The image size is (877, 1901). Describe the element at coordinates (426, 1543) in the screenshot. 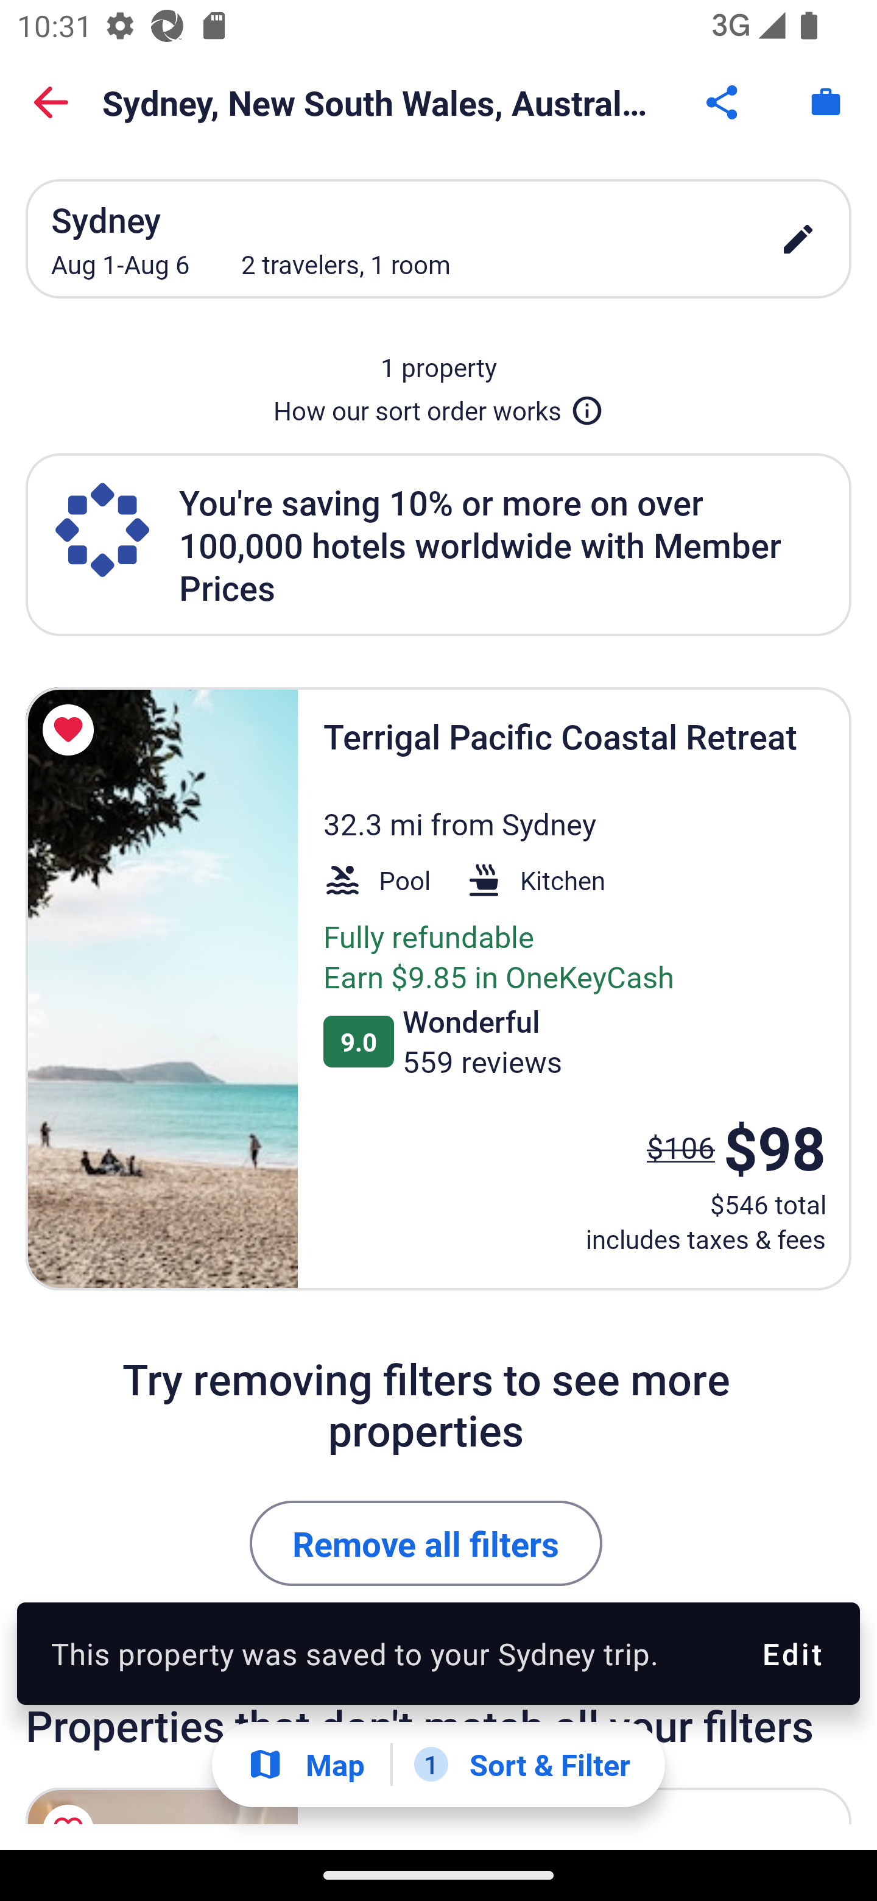

I see `Remove all filters` at that location.